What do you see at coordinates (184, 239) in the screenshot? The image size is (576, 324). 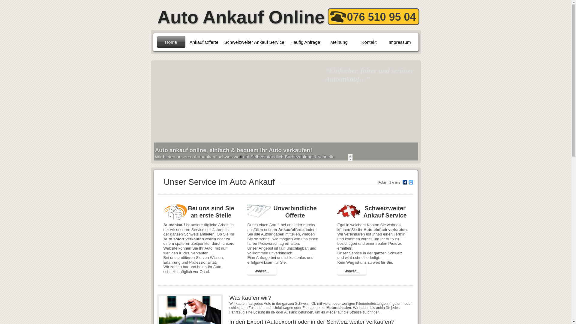 I see `Auto sofort verkaufen` at bounding box center [184, 239].